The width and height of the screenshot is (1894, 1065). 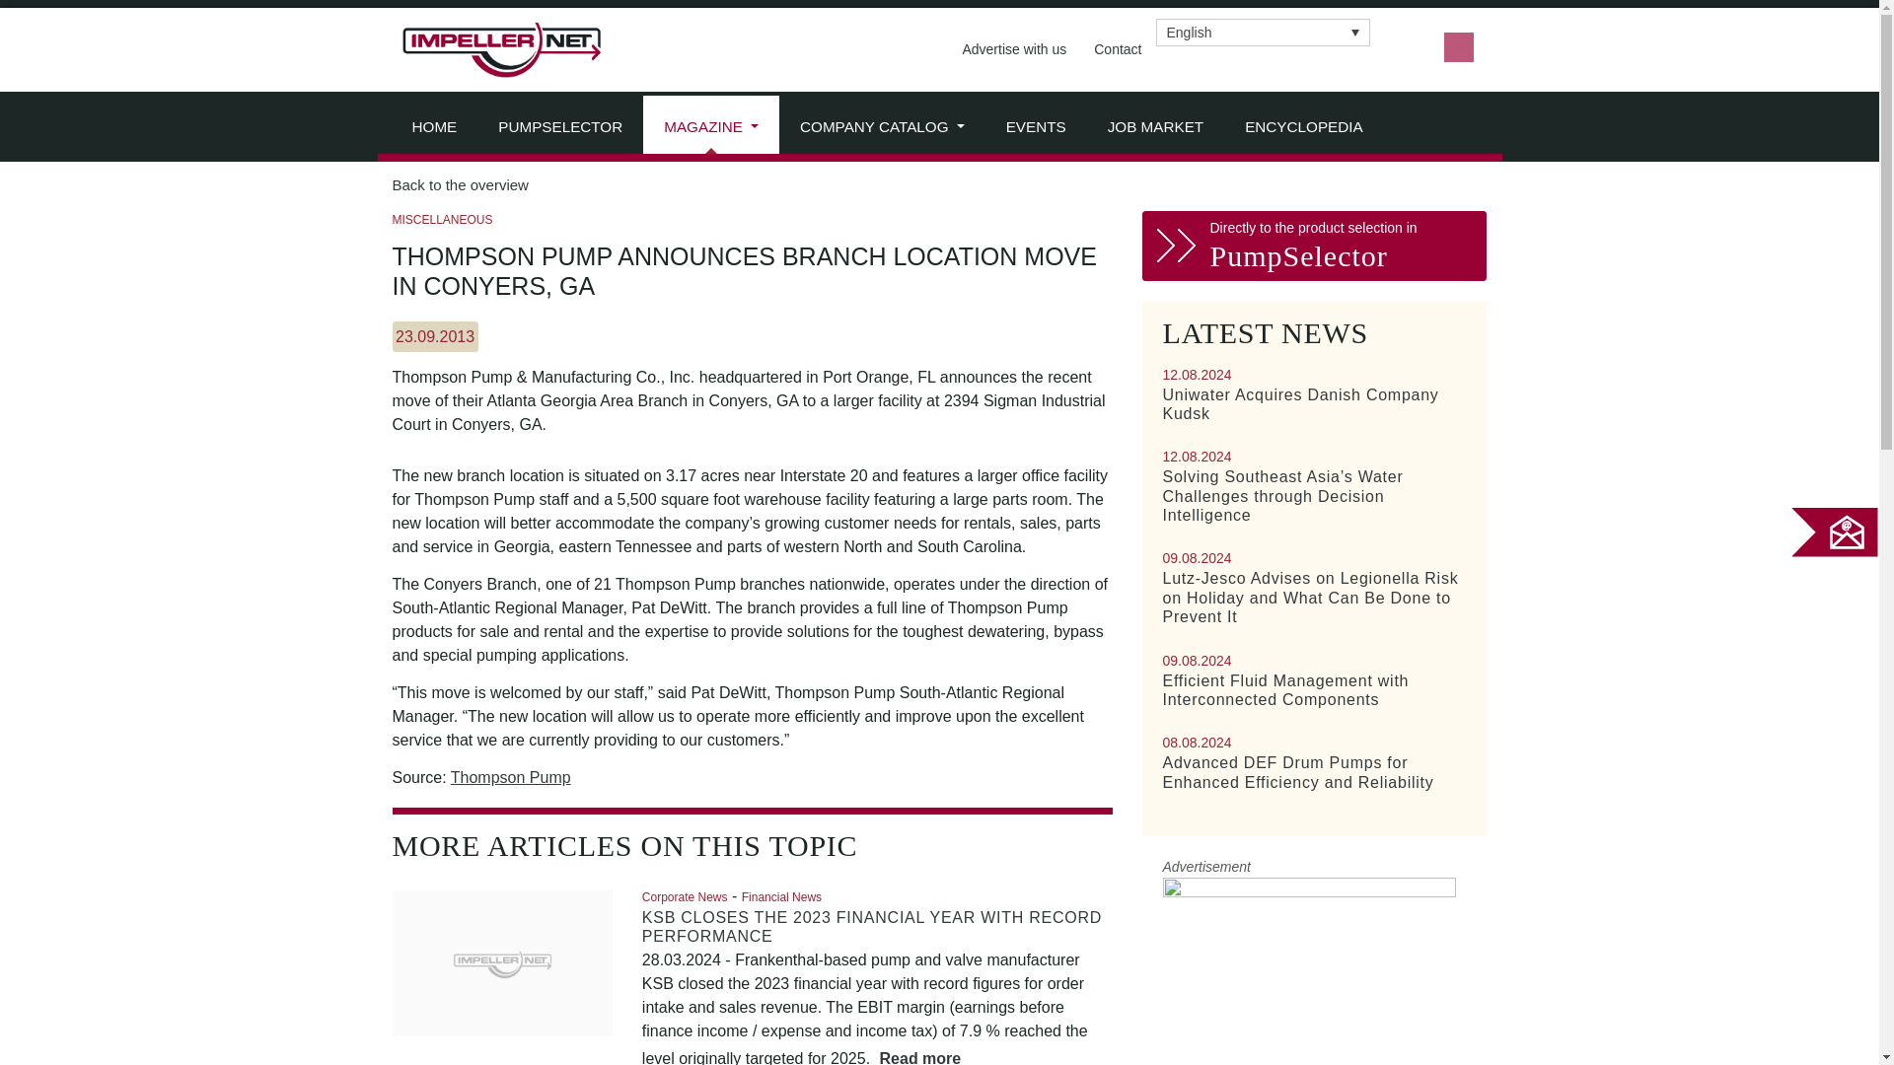 What do you see at coordinates (710, 128) in the screenshot?
I see `MAGAZINE` at bounding box center [710, 128].